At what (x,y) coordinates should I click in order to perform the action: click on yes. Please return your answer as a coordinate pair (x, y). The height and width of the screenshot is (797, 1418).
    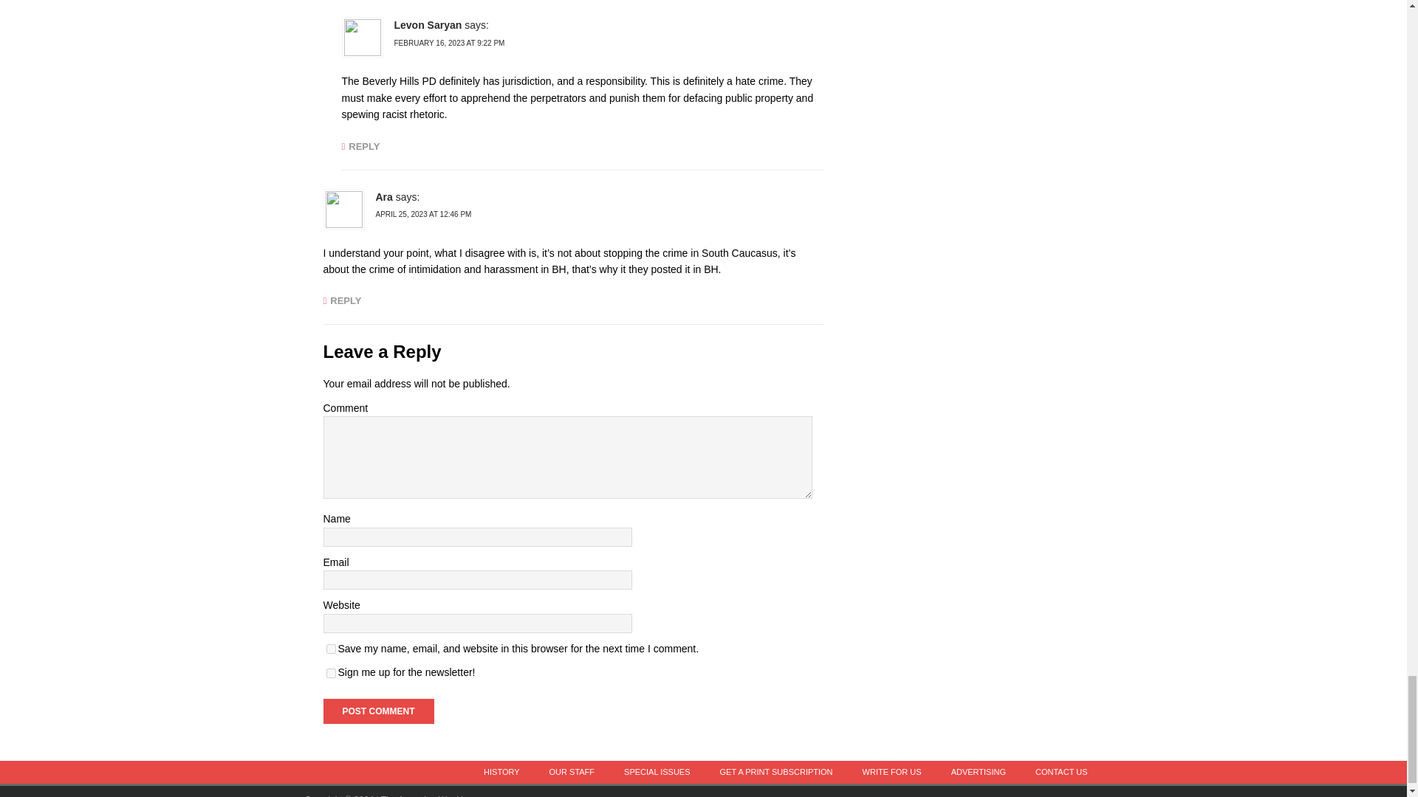
    Looking at the image, I should click on (331, 648).